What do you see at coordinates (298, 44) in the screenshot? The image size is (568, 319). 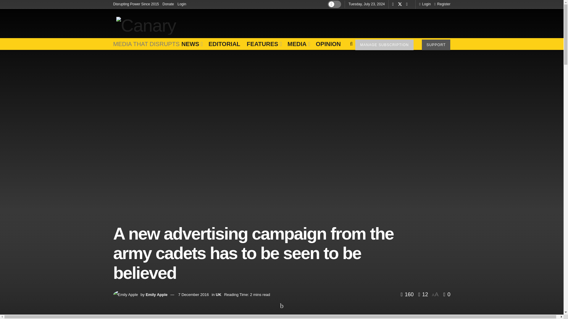 I see `MEDIA` at bounding box center [298, 44].